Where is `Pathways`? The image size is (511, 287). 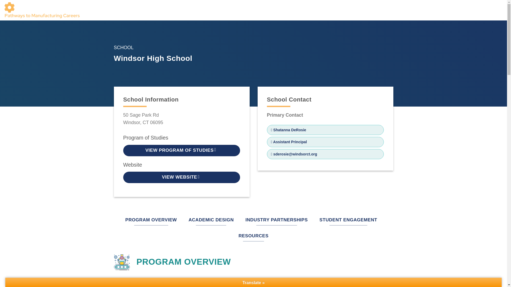
Pathways is located at coordinates (384, 10).